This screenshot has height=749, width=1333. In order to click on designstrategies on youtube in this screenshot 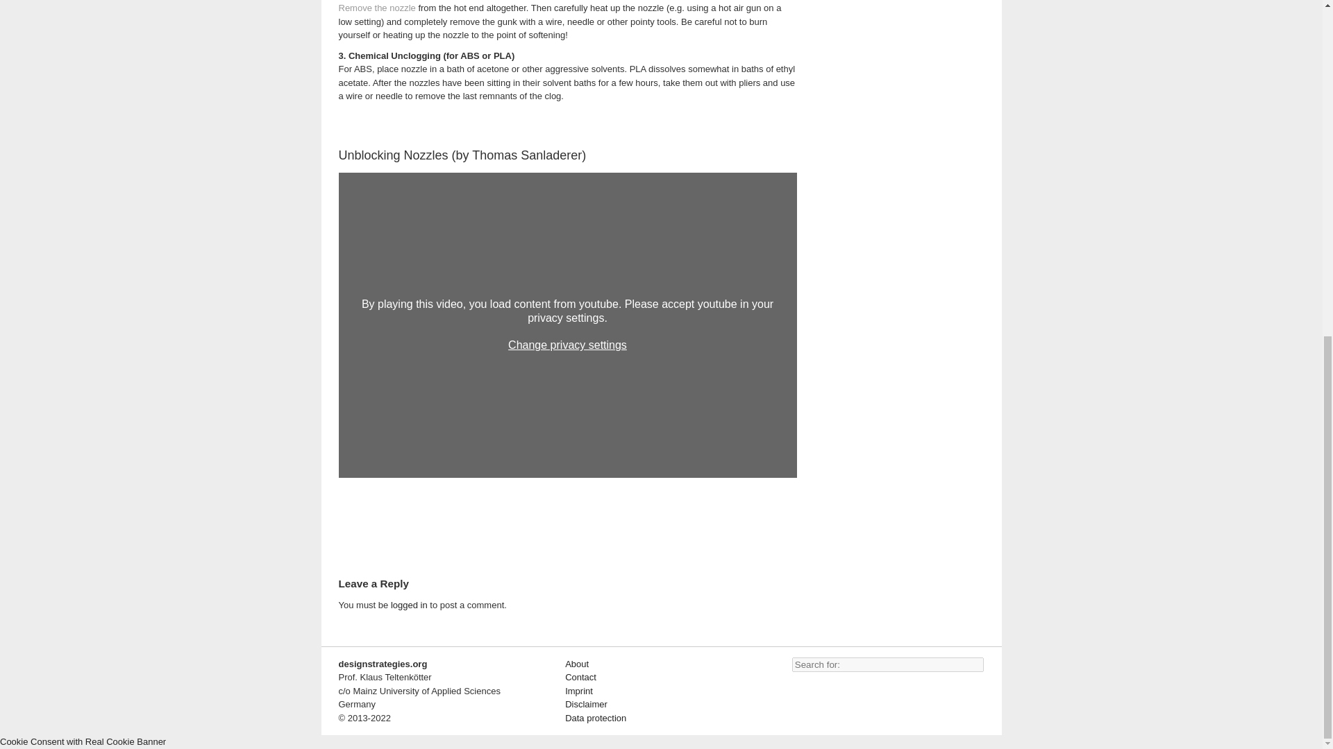, I will do `click(803, 692)`.